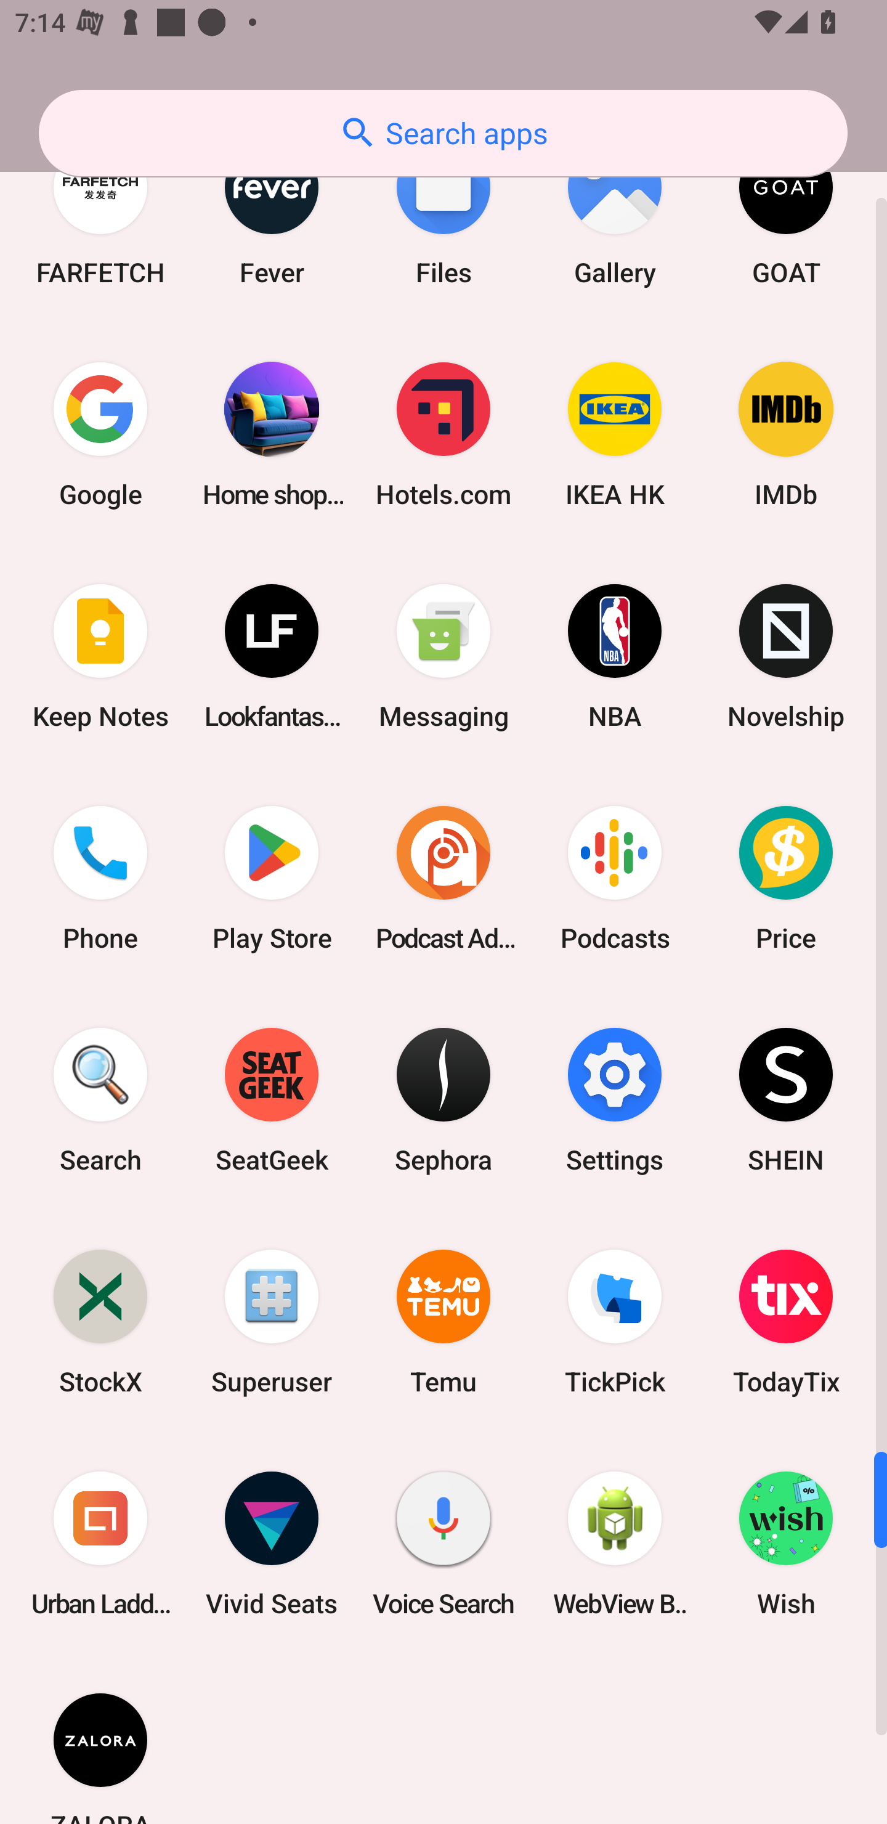 The image size is (887, 1824). What do you see at coordinates (615, 878) in the screenshot?
I see `Podcasts` at bounding box center [615, 878].